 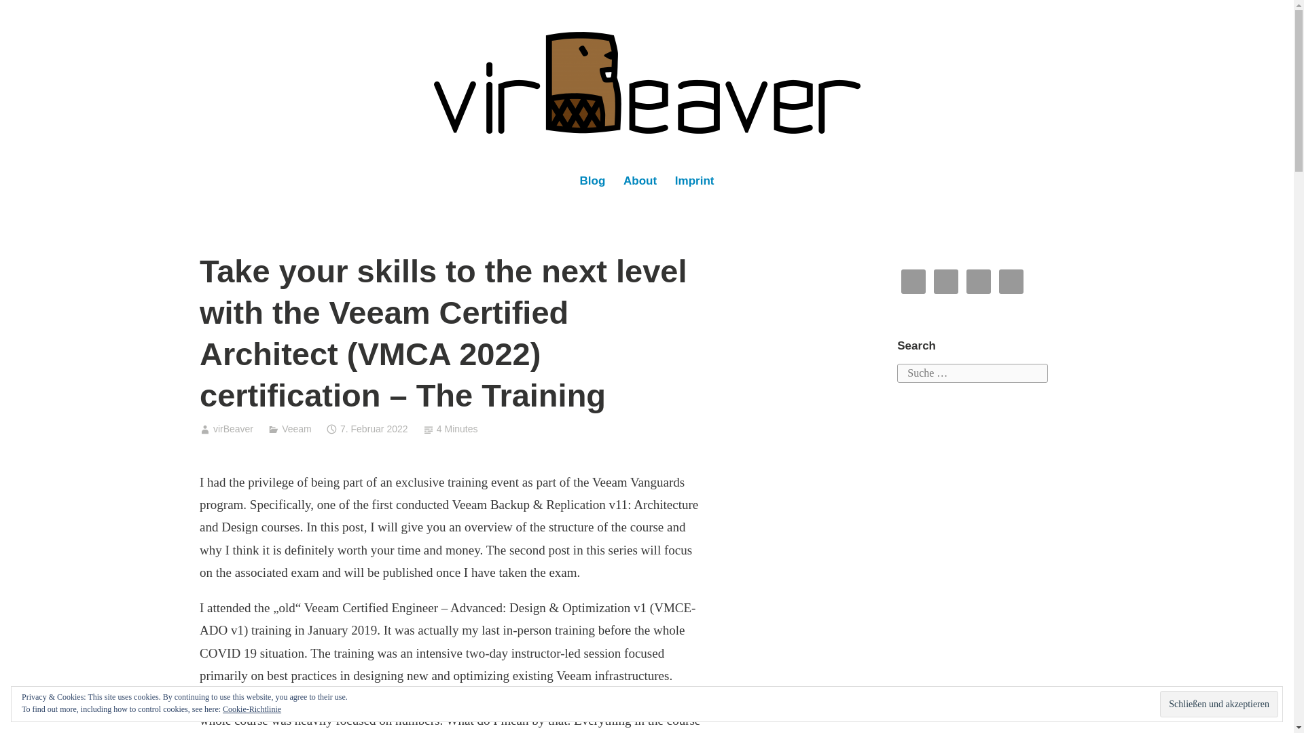 What do you see at coordinates (639, 182) in the screenshot?
I see `About` at bounding box center [639, 182].